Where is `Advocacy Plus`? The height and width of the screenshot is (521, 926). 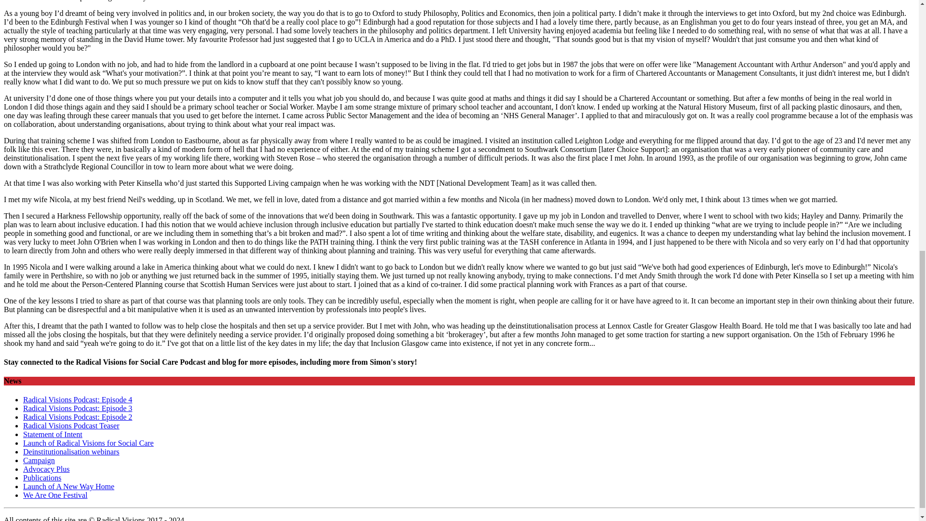 Advocacy Plus is located at coordinates (46, 469).